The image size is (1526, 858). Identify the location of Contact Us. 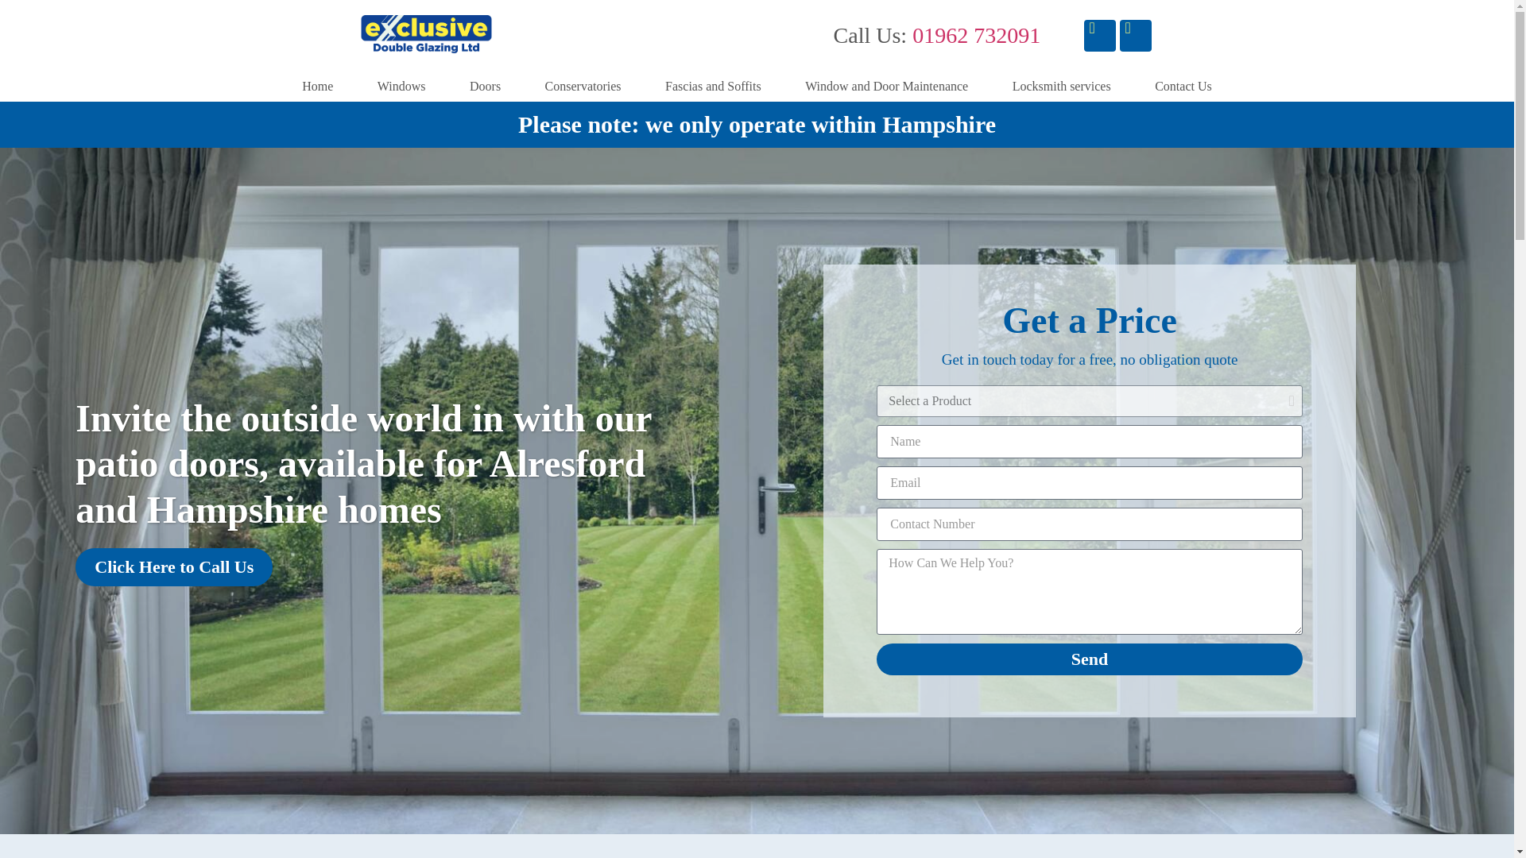
(1183, 86).